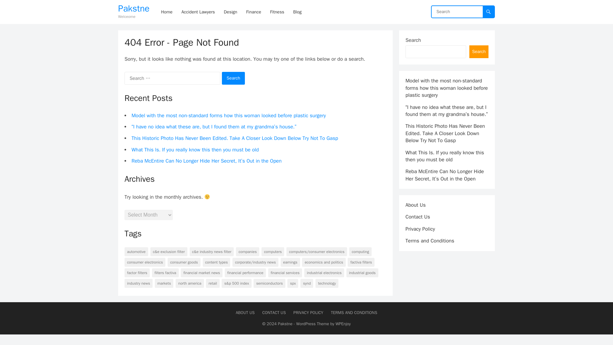 Image resolution: width=613 pixels, height=345 pixels. Describe the element at coordinates (273, 252) in the screenshot. I see `computers` at that location.